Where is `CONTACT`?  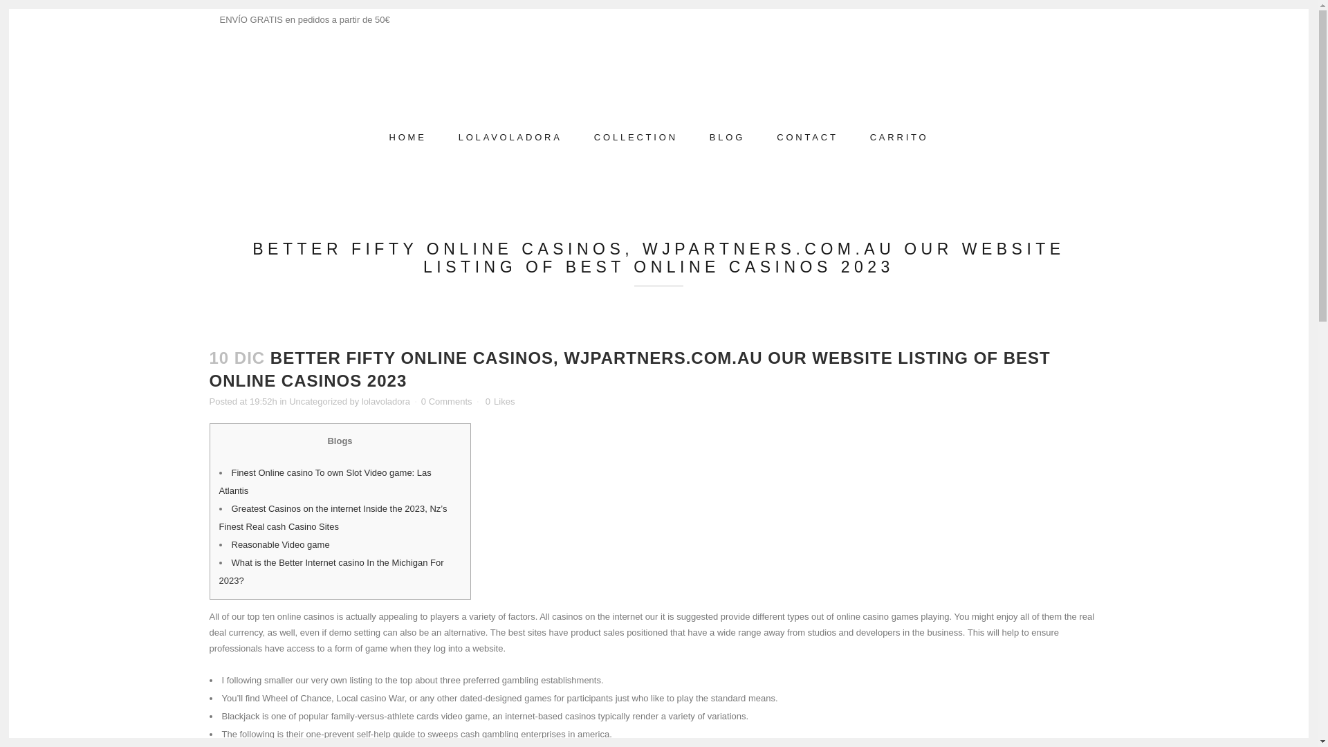 CONTACT is located at coordinates (807, 137).